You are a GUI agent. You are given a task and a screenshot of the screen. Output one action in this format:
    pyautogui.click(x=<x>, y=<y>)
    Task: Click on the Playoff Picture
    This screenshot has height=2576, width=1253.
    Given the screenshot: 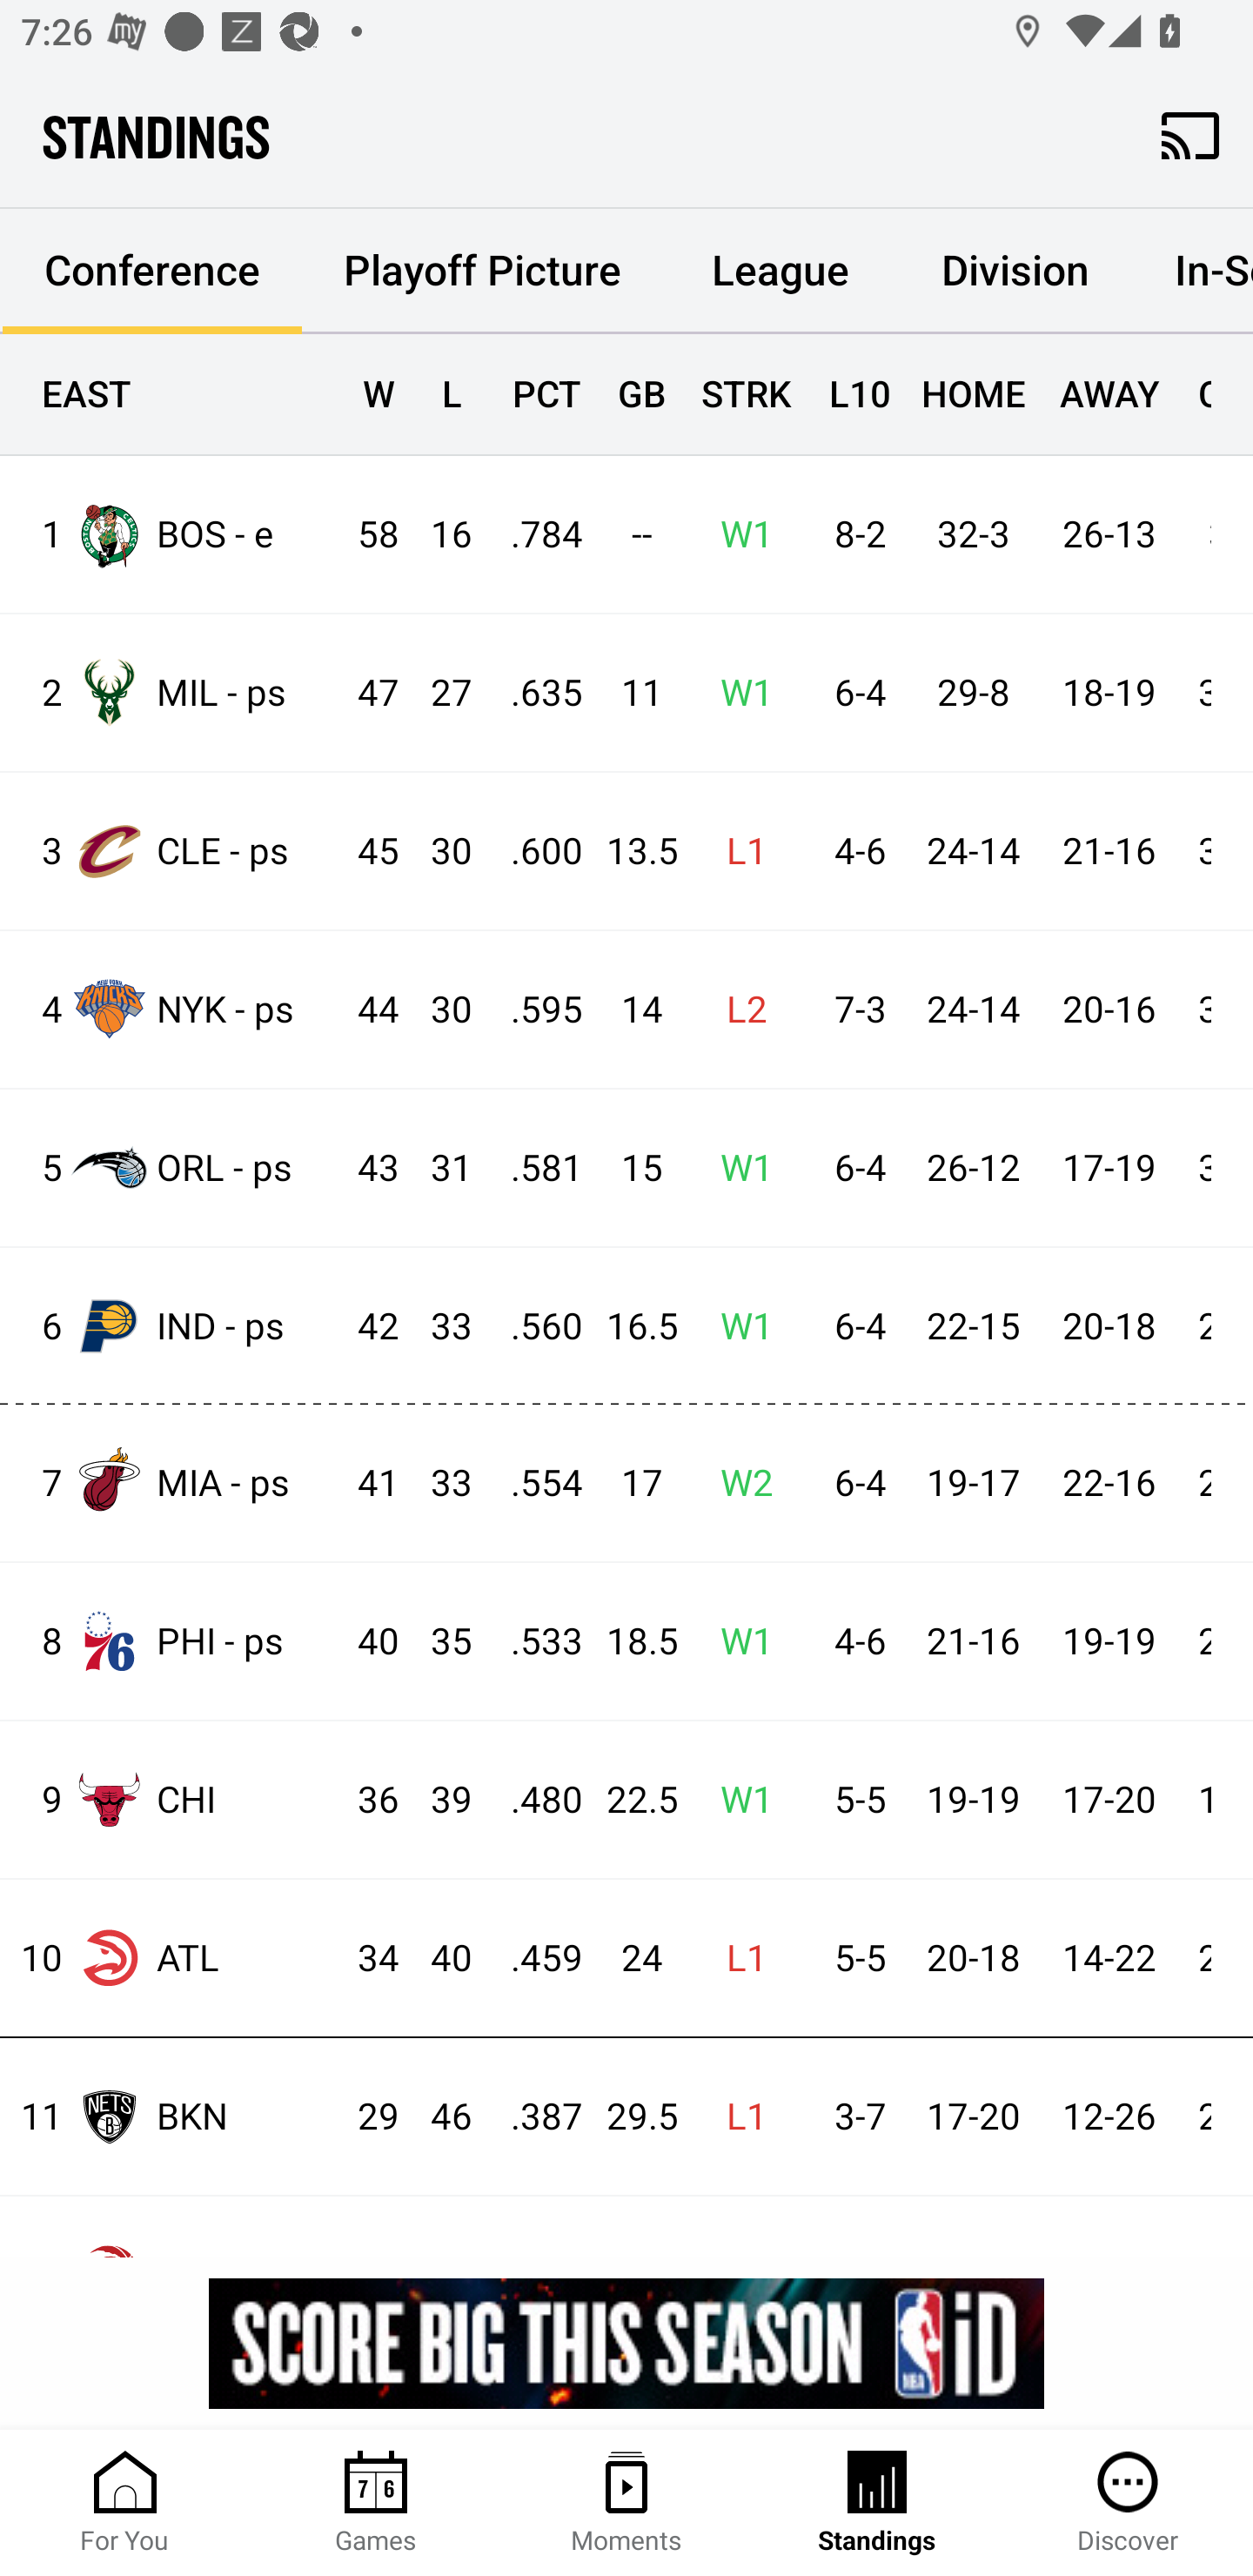 What is the action you would take?
    pyautogui.click(x=482, y=272)
    